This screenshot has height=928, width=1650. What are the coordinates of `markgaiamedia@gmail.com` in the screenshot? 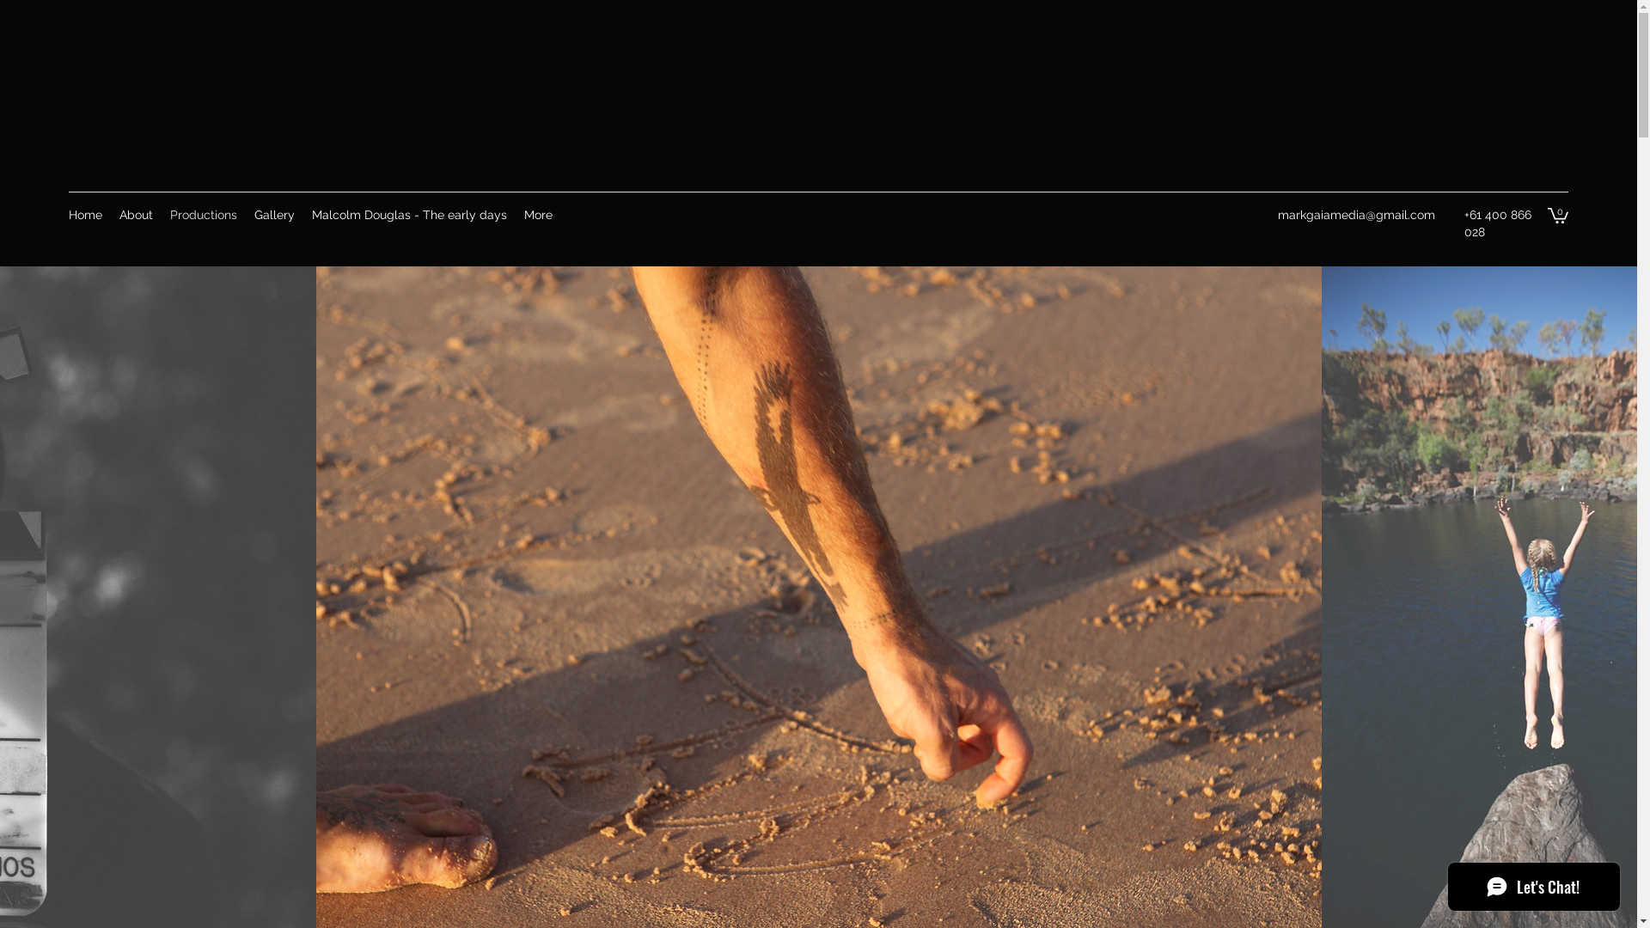 It's located at (1356, 215).